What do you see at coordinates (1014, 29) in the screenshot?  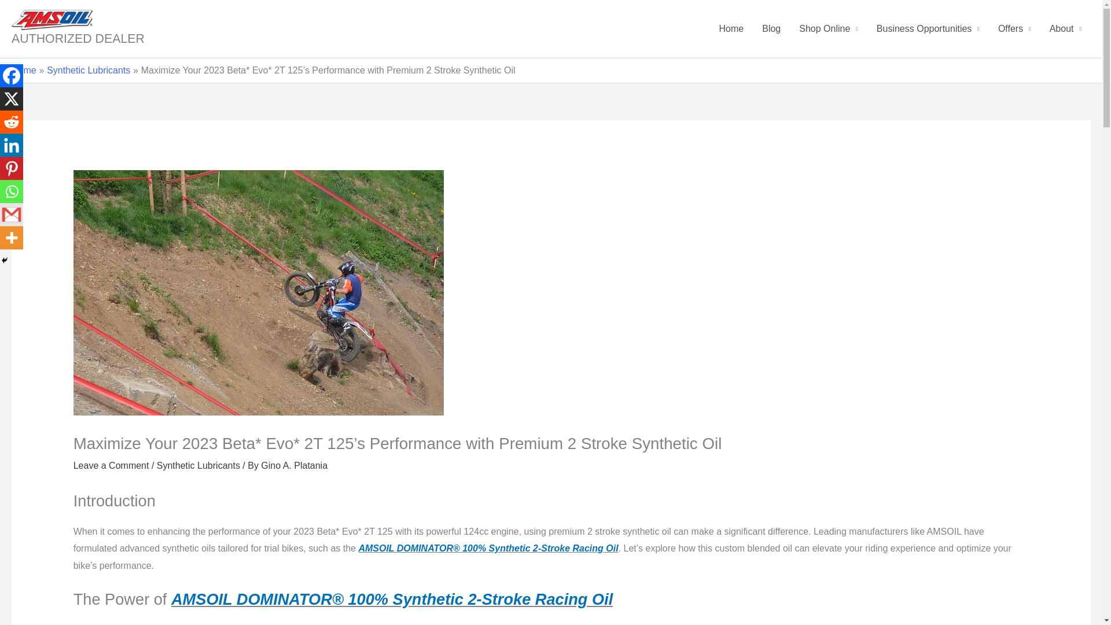 I see `Offers` at bounding box center [1014, 29].